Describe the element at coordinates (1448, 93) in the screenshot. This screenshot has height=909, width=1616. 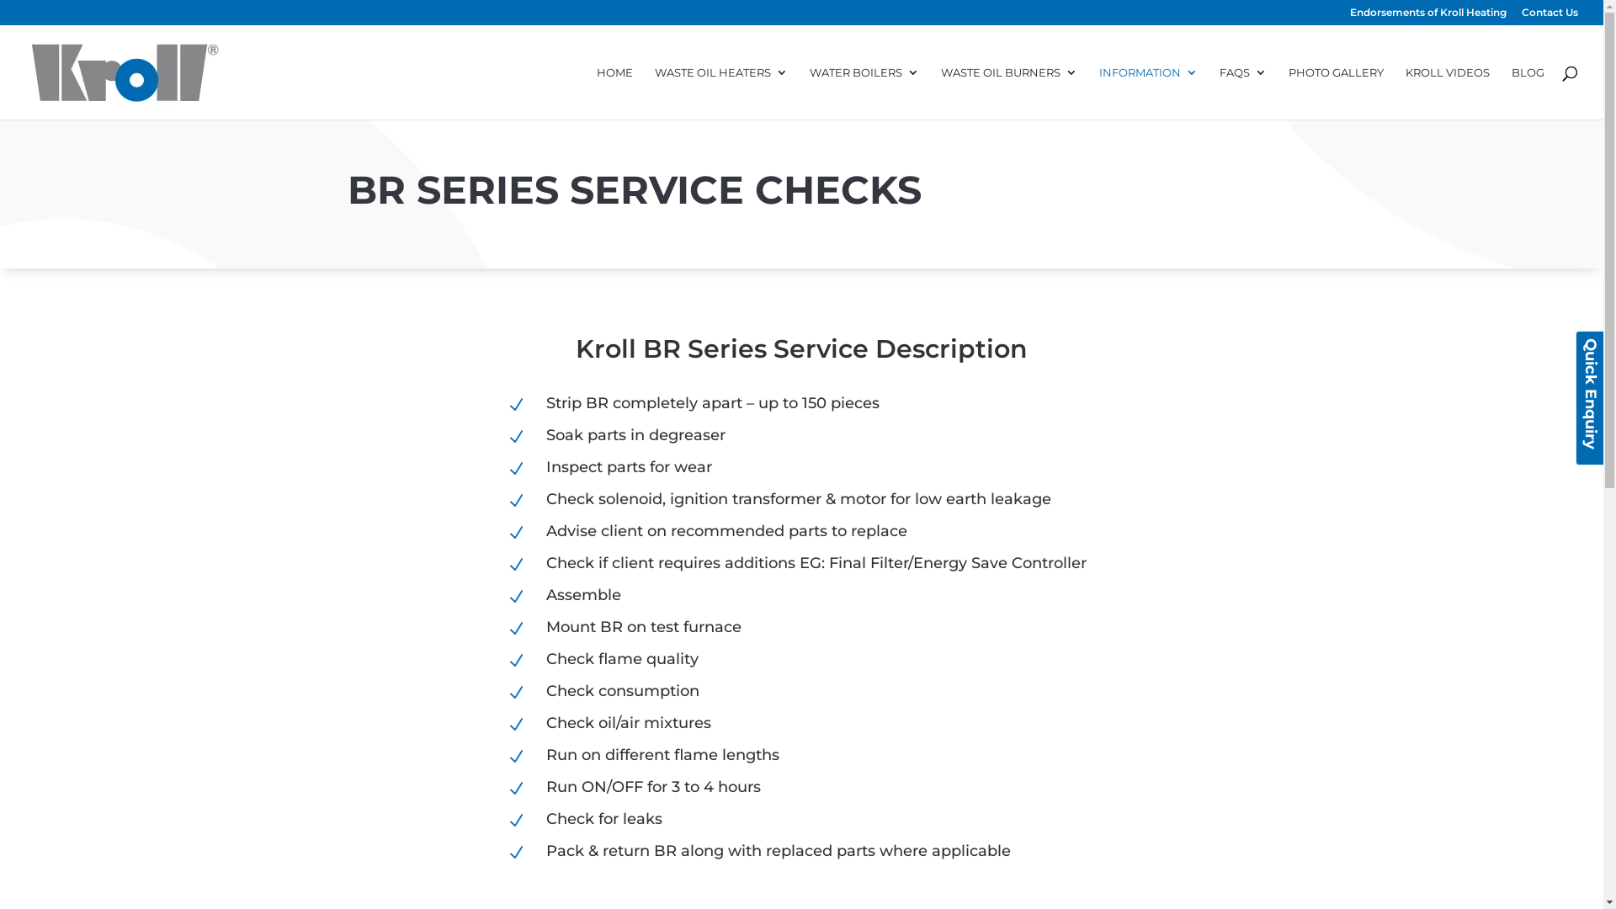
I see `KROLL VIDEOS` at that location.